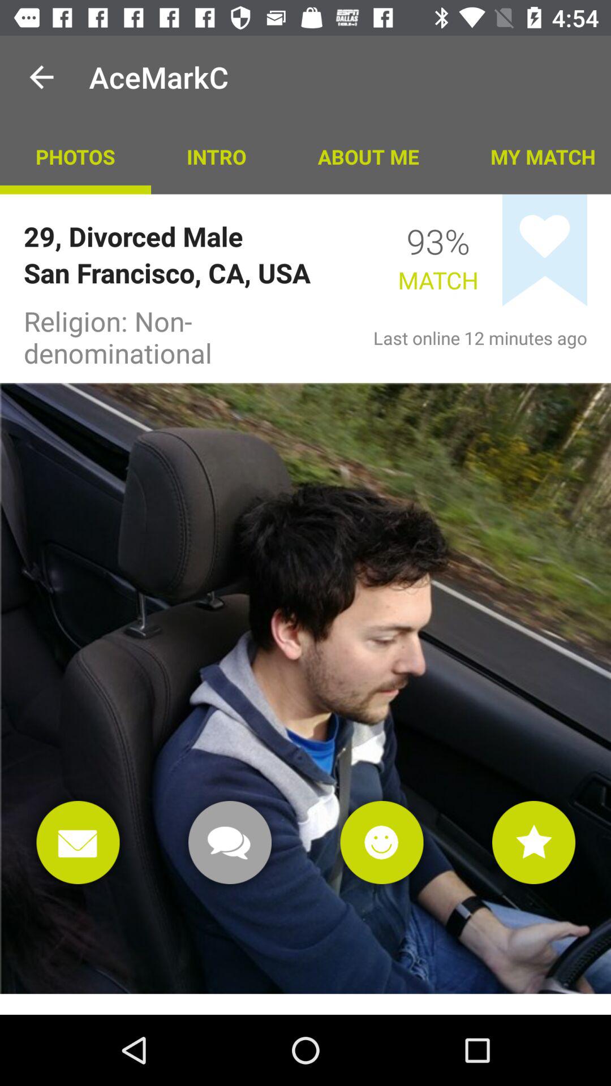  Describe the element at coordinates (41, 77) in the screenshot. I see `turn off the item to the left of acemarkc item` at that location.